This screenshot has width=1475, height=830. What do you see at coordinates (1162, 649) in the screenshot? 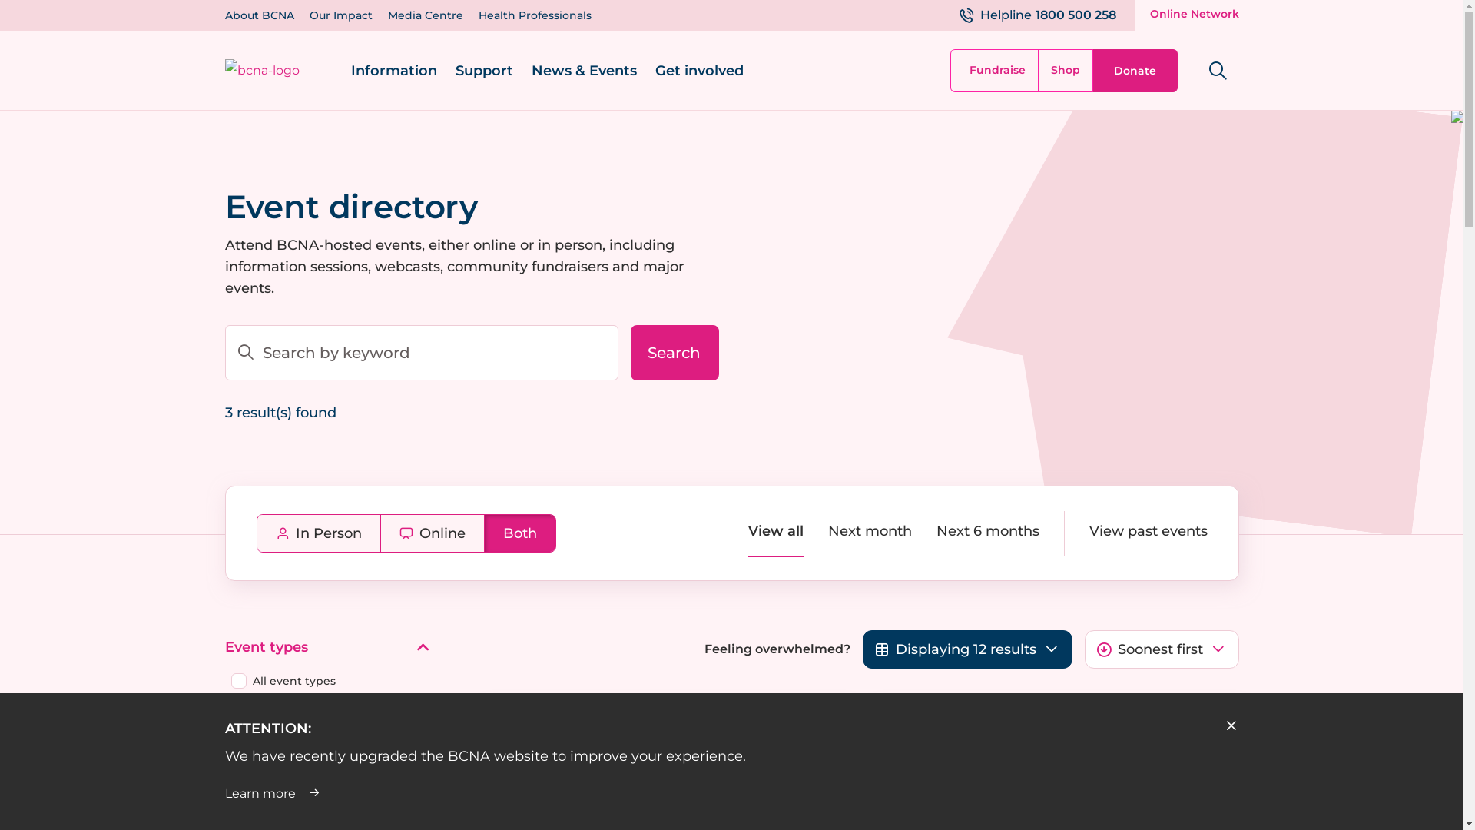
I see `Soonest first` at bounding box center [1162, 649].